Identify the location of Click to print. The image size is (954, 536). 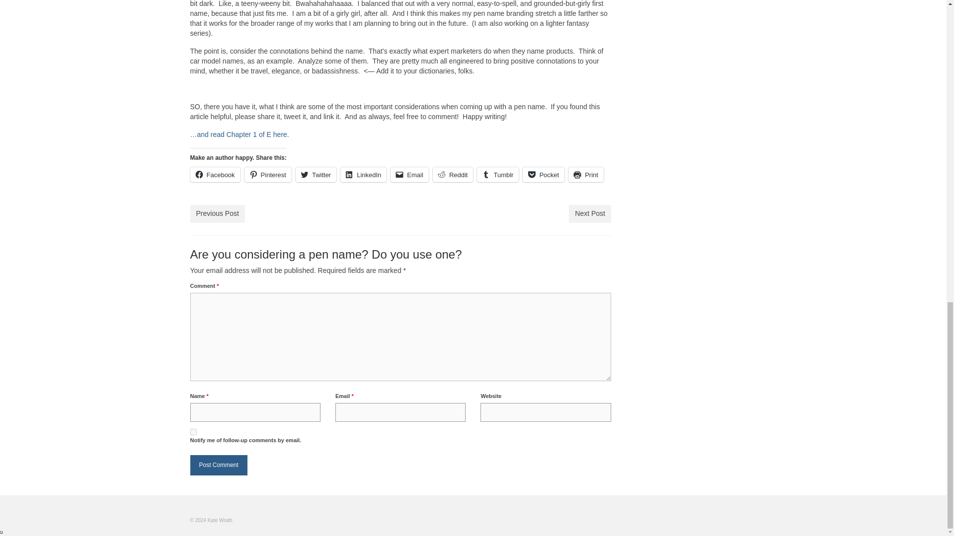
(586, 175).